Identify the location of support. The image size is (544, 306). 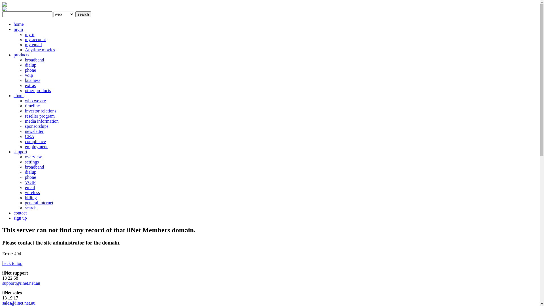
(20, 152).